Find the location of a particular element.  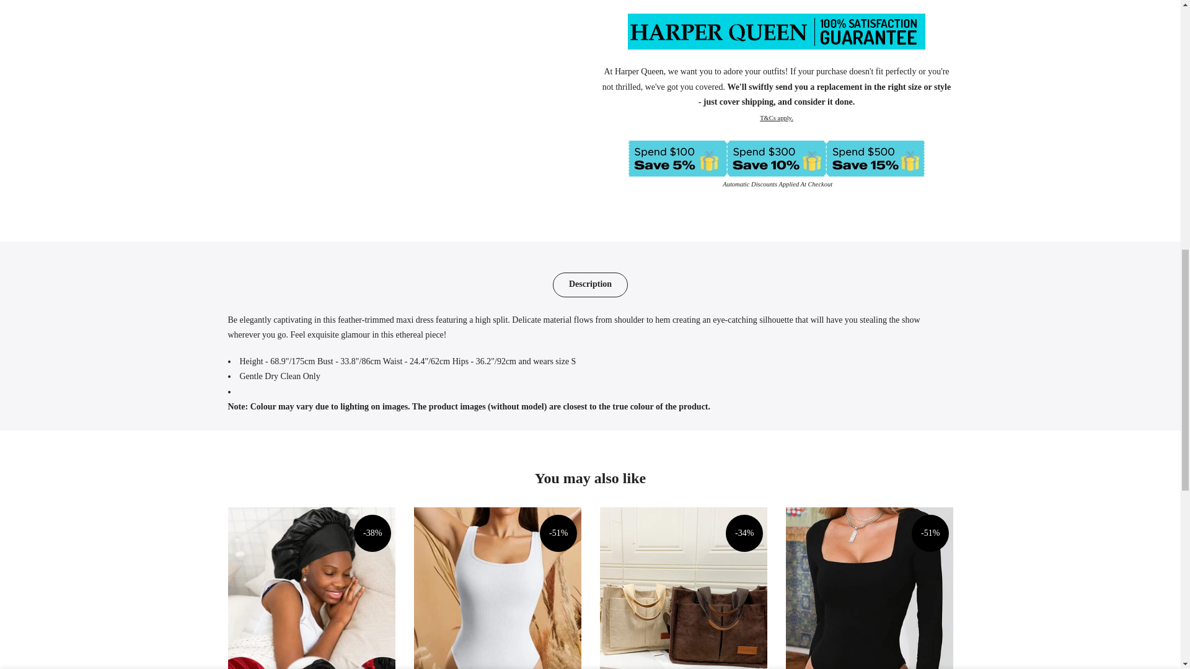

1 is located at coordinates (818, 28).